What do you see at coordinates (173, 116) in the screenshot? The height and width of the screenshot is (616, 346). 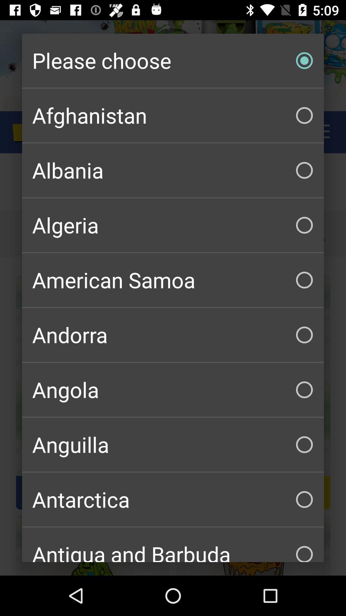 I see `select the item below please choose item` at bounding box center [173, 116].